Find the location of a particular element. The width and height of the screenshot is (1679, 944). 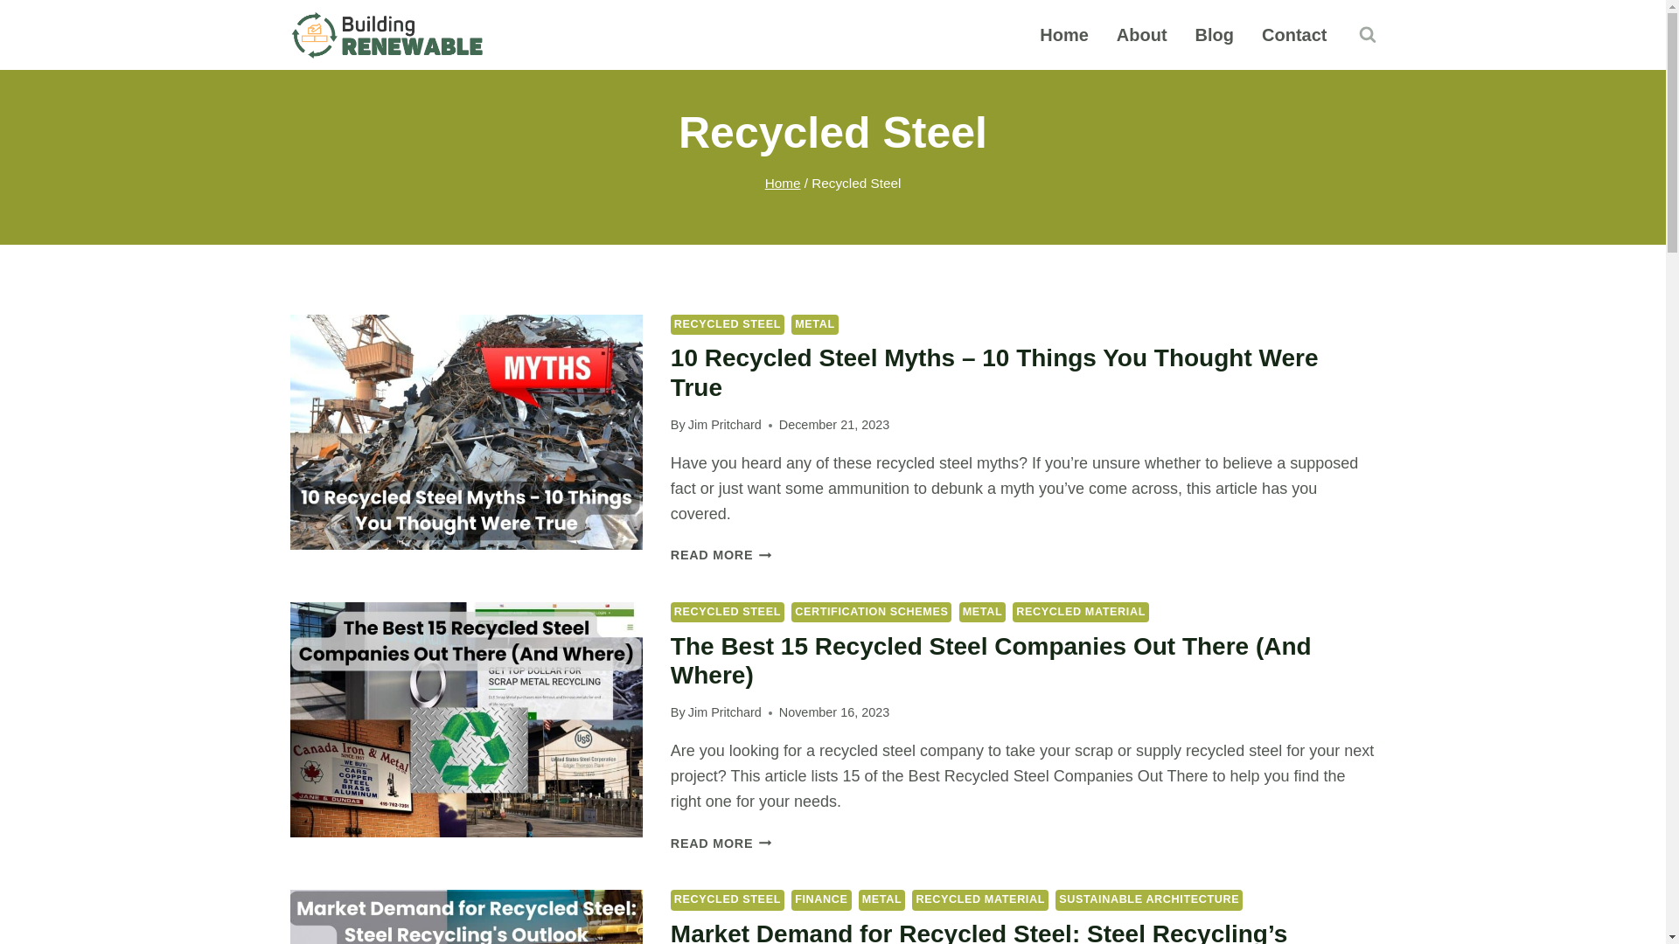

RECYCLED MATERIAL is located at coordinates (979, 900).